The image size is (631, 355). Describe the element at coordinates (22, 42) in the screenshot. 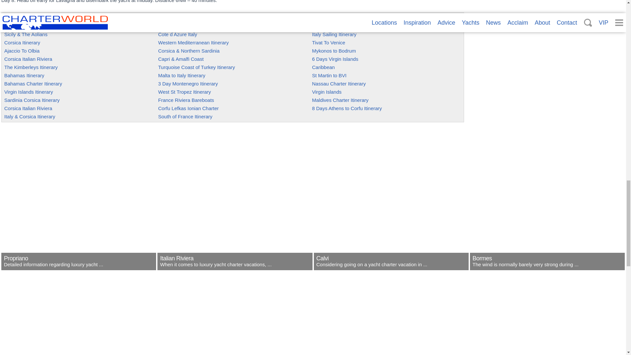

I see `Corsica Itinerary` at that location.